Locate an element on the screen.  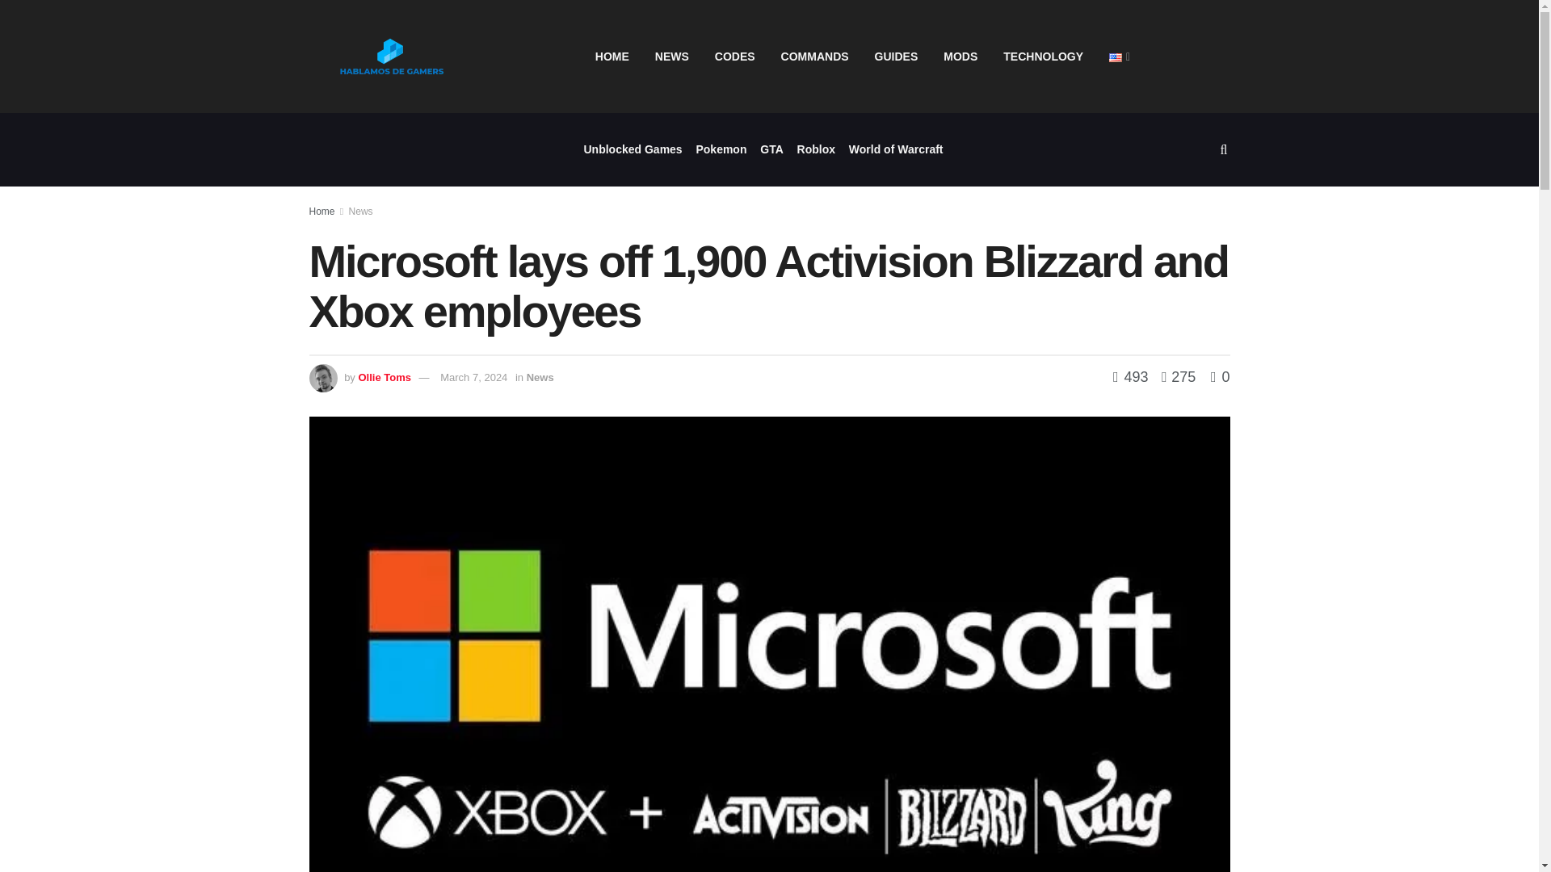
HOME is located at coordinates (612, 57).